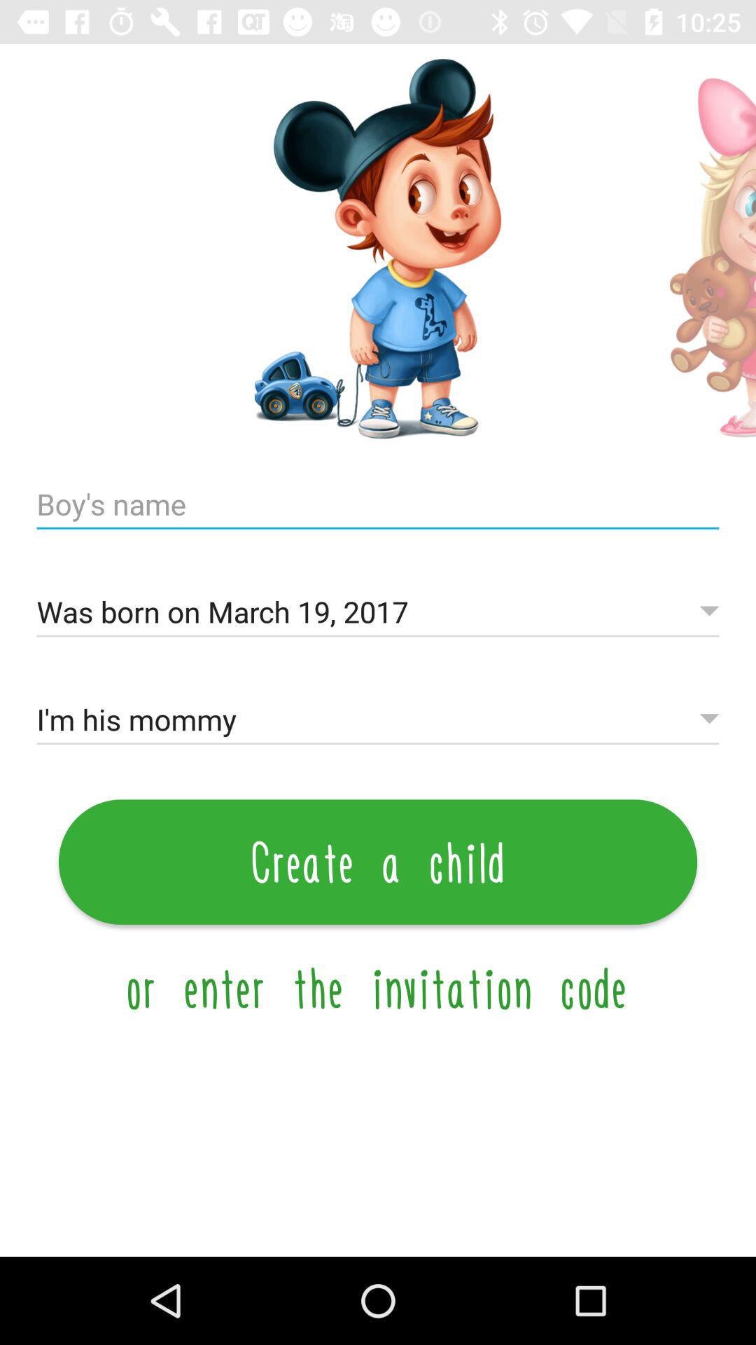 The width and height of the screenshot is (756, 1345). What do you see at coordinates (378, 720) in the screenshot?
I see `open the item below the was born on icon` at bounding box center [378, 720].